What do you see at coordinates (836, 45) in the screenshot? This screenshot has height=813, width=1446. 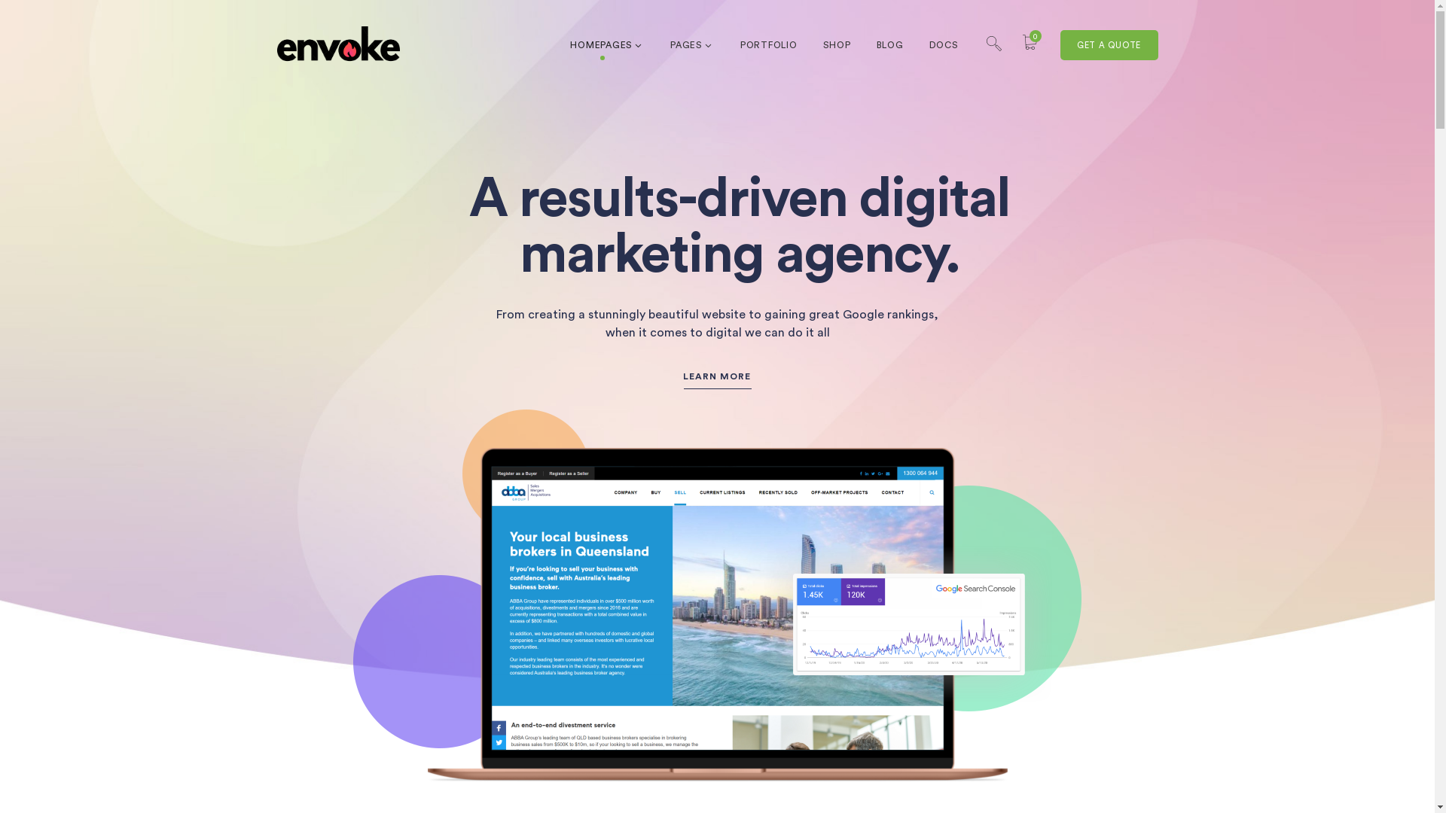 I see `SHOP` at bounding box center [836, 45].